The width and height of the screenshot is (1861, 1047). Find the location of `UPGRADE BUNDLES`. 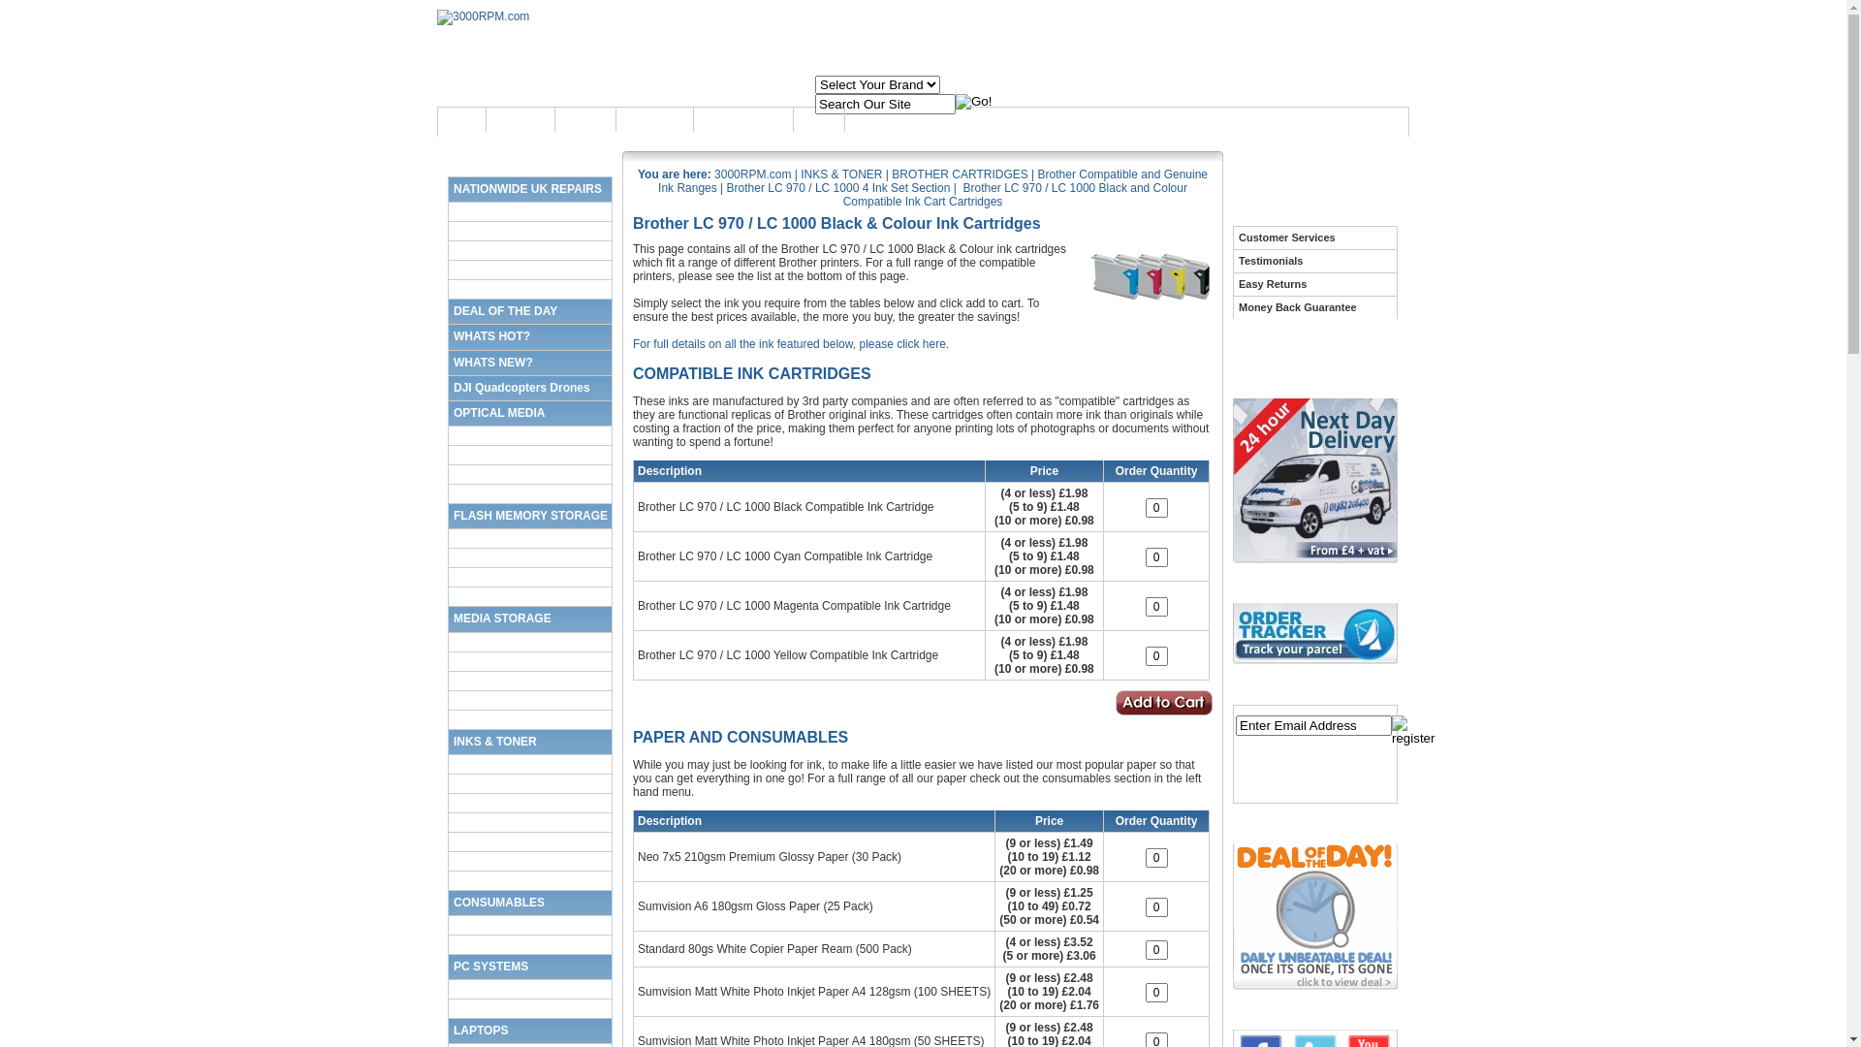

UPGRADE BUNDLES is located at coordinates (530, 1008).